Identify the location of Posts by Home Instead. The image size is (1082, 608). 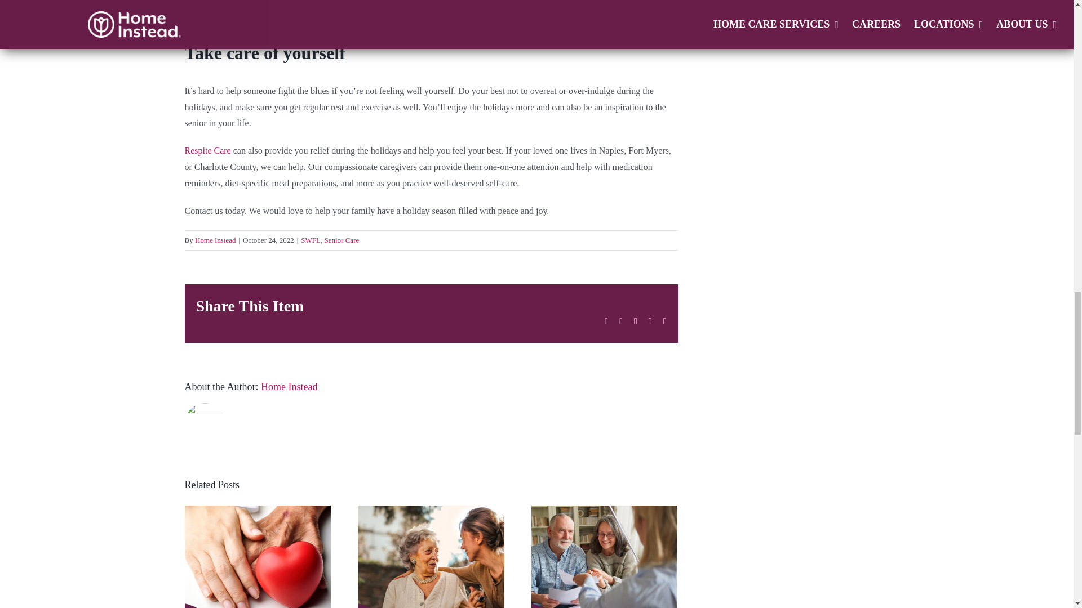
(289, 386).